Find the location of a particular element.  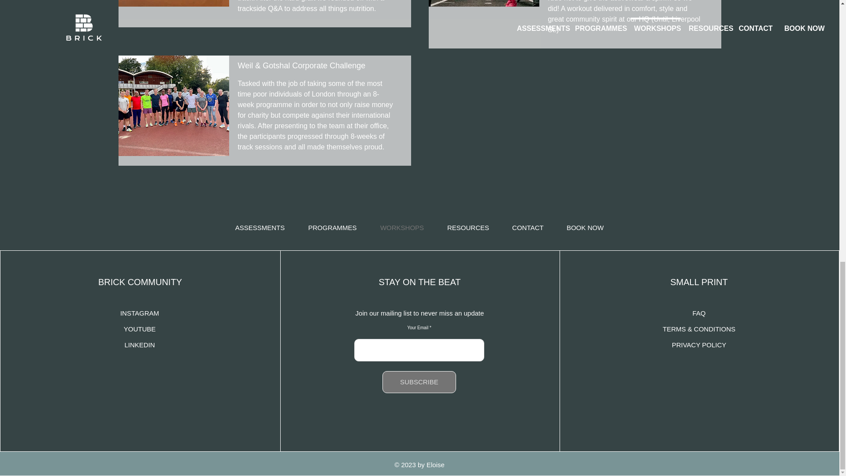

FAQ is located at coordinates (699, 313).